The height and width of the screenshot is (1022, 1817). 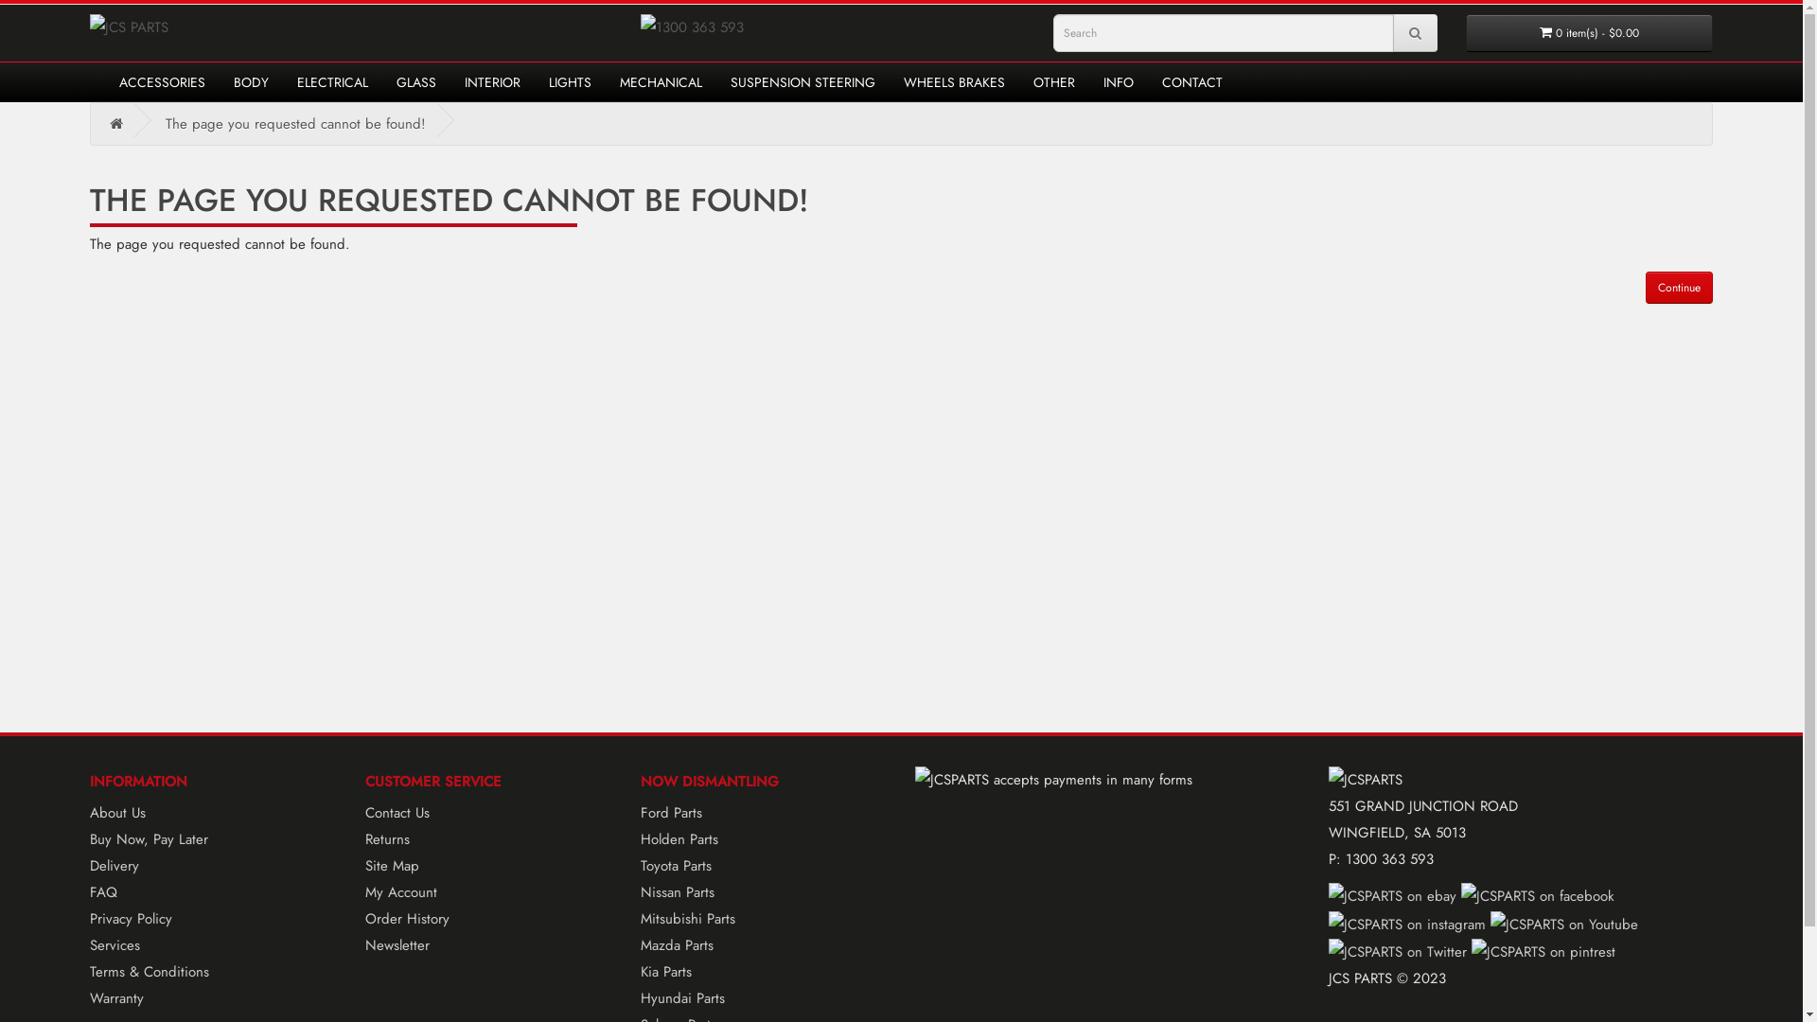 What do you see at coordinates (295, 124) in the screenshot?
I see `The page you requested cannot be found!` at bounding box center [295, 124].